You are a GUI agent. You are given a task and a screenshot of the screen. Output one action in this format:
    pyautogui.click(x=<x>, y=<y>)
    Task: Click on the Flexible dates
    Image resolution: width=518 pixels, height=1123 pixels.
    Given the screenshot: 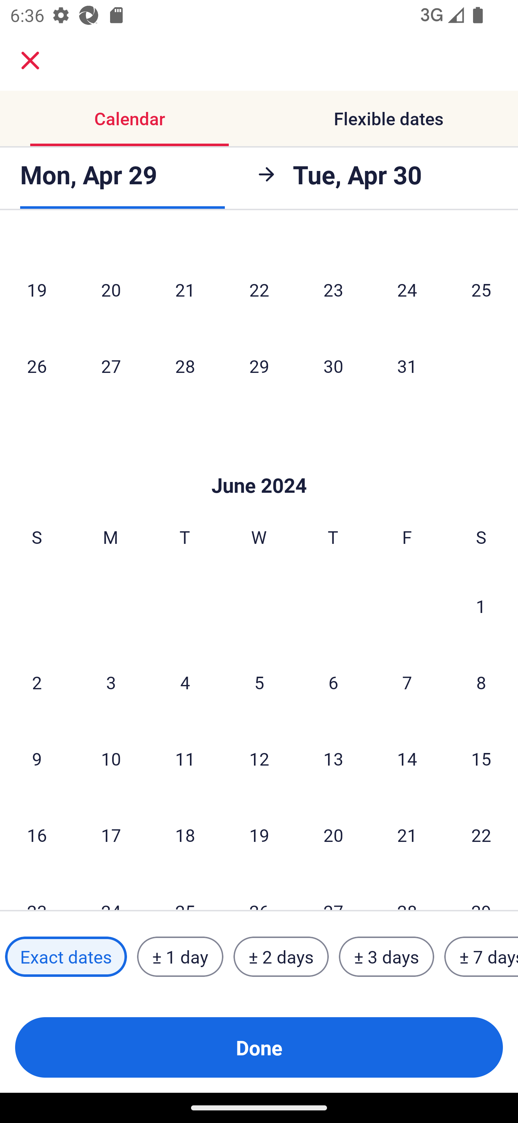 What is the action you would take?
    pyautogui.click(x=388, y=118)
    